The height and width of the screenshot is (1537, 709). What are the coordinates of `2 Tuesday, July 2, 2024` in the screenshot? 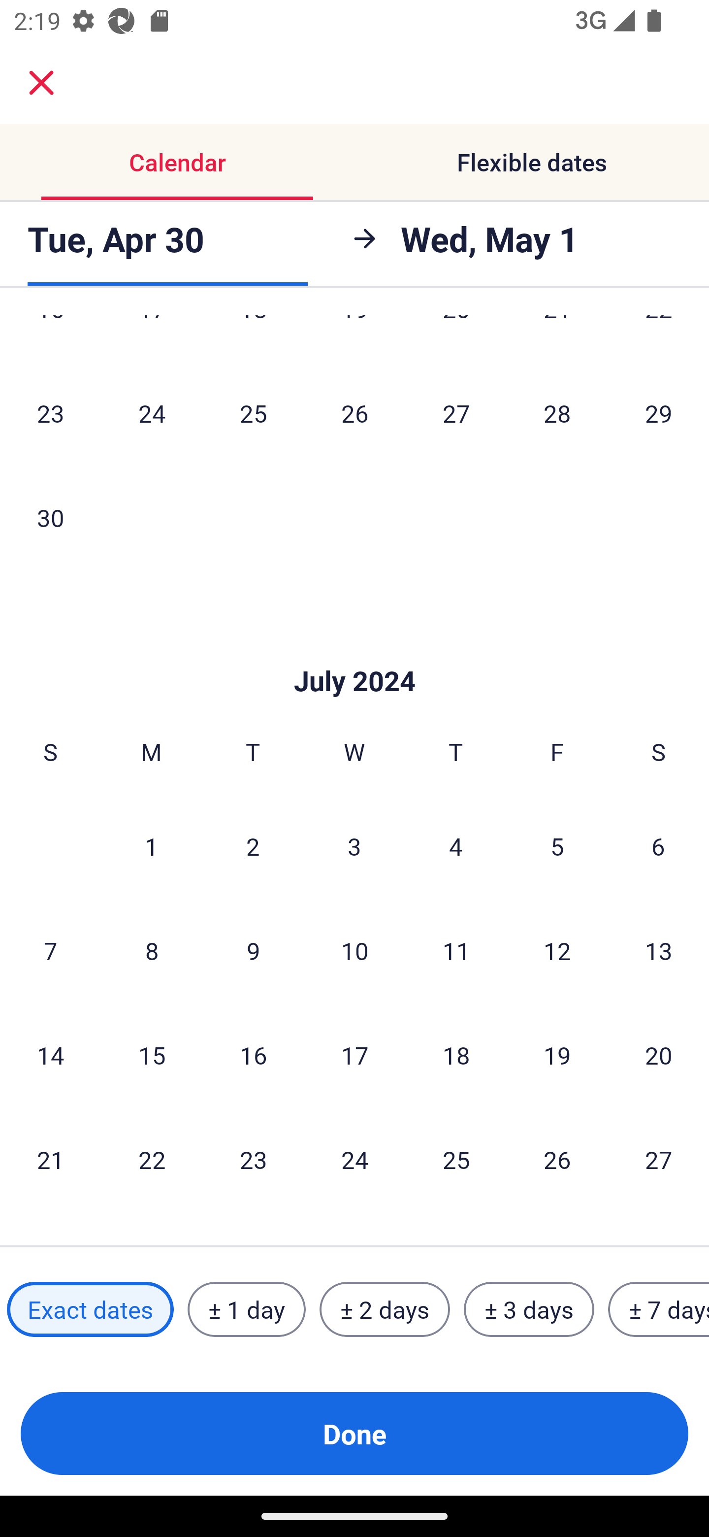 It's located at (253, 846).